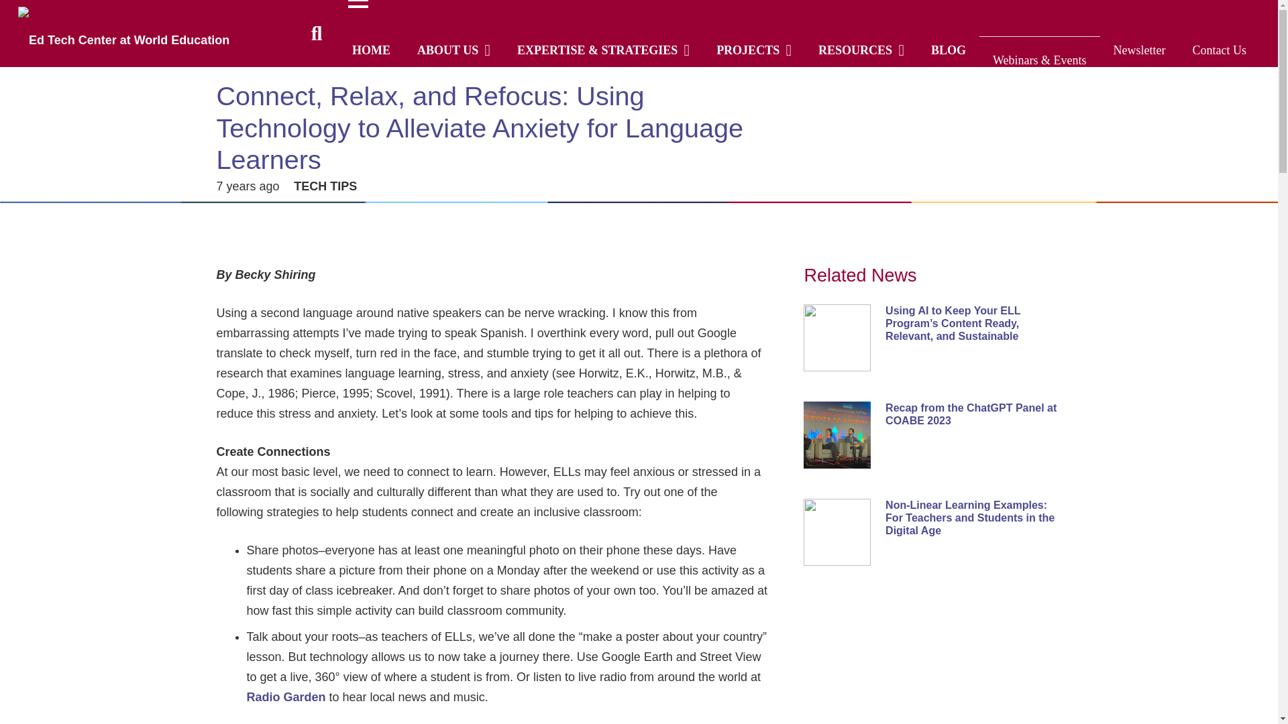 The image size is (1288, 724). What do you see at coordinates (754, 50) in the screenshot?
I see `PROJECTS` at bounding box center [754, 50].